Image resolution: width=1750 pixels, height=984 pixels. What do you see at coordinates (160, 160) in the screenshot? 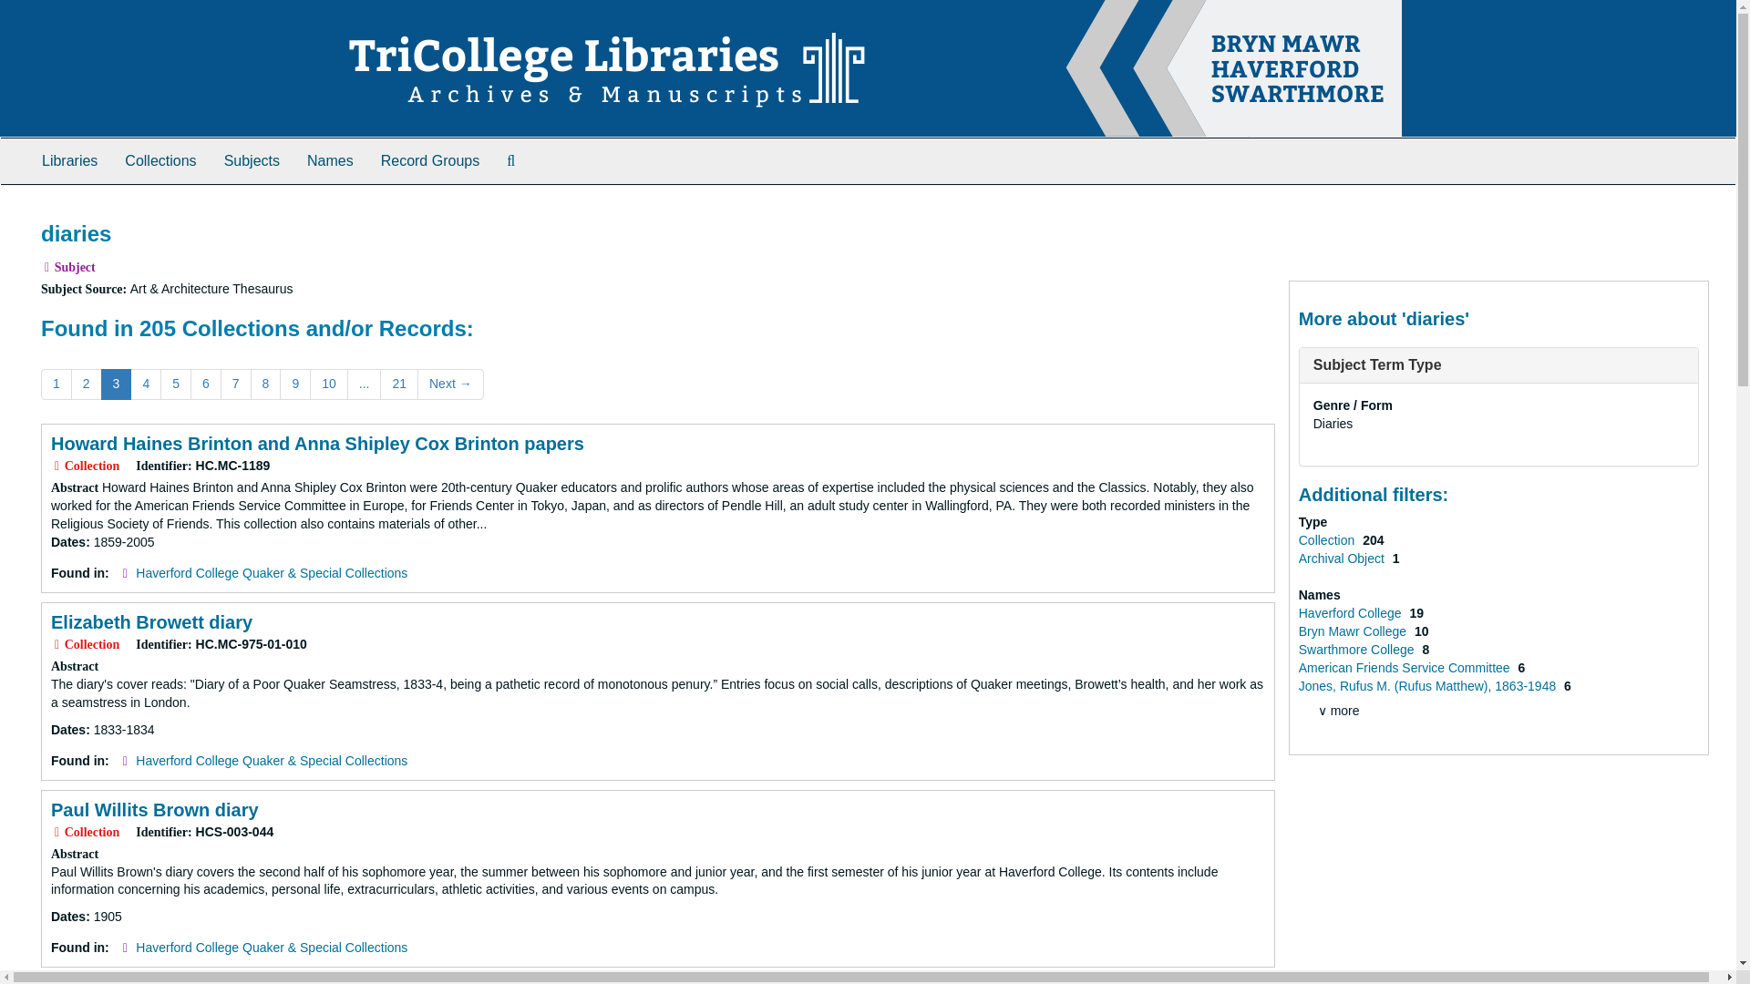
I see `Collections` at bounding box center [160, 160].